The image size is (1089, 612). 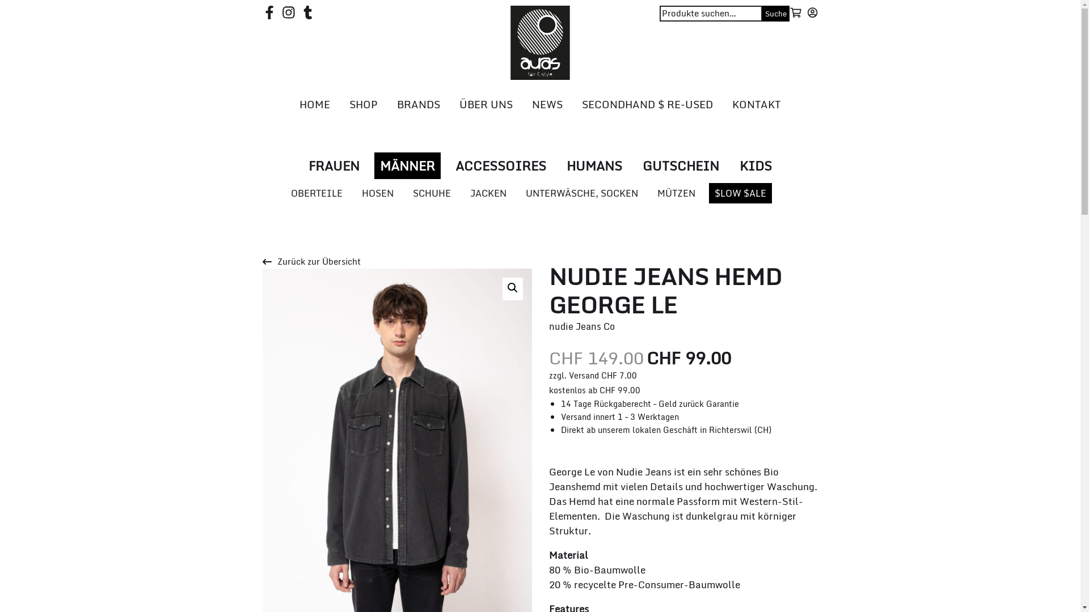 What do you see at coordinates (488, 193) in the screenshot?
I see `JACKEN` at bounding box center [488, 193].